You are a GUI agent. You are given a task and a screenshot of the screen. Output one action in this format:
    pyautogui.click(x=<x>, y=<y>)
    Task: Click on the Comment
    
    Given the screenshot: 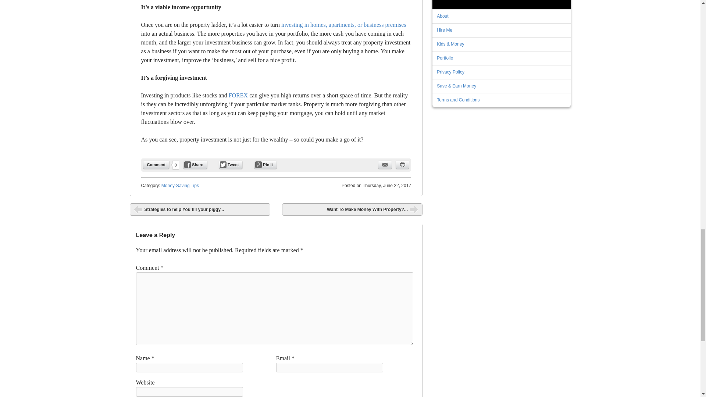 What is the action you would take?
    pyautogui.click(x=156, y=165)
    